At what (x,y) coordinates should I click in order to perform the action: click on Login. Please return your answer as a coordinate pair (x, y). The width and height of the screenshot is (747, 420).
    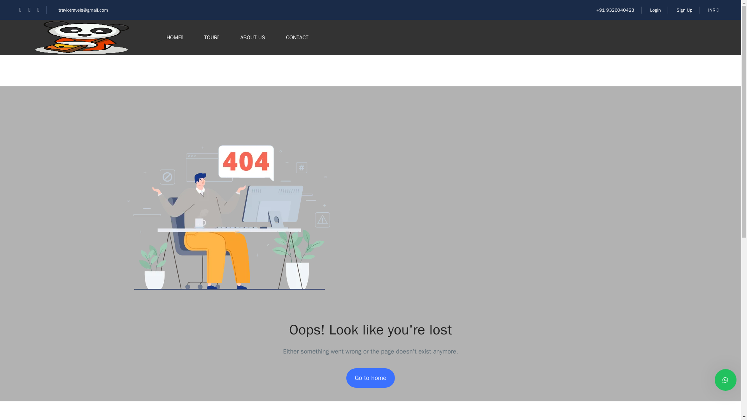
    Looking at the image, I should click on (655, 10).